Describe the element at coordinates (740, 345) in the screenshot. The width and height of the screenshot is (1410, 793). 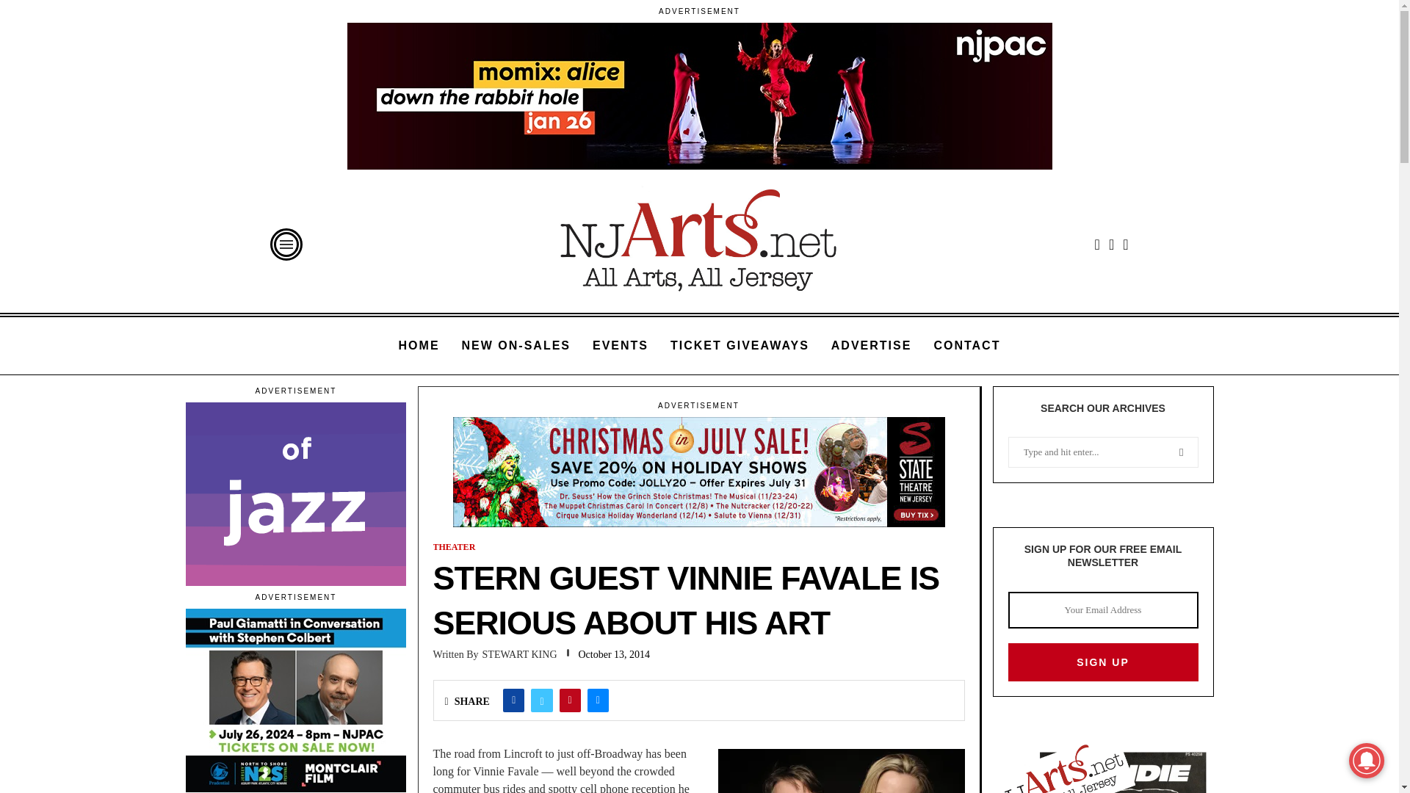
I see `TICKET GIVEAWAYS` at that location.